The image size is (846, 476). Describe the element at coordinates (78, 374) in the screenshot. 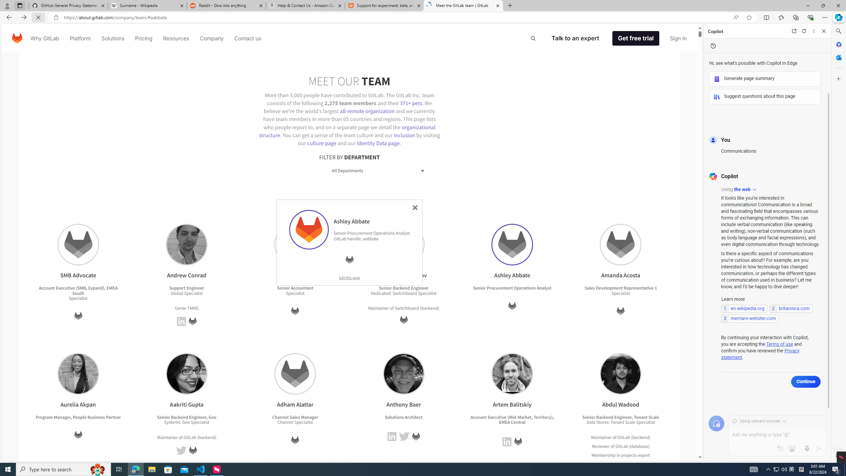

I see `Aurelia Akpan` at that location.